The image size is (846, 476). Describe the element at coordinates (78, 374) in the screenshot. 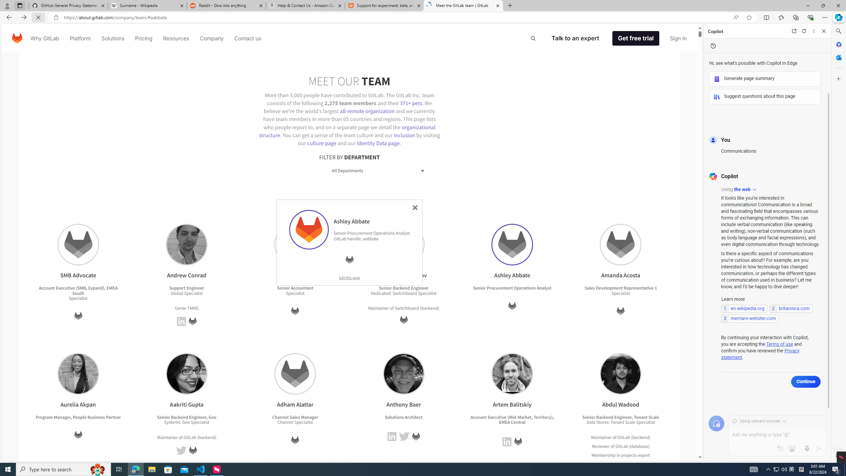

I see `Aurelia Akpan` at that location.